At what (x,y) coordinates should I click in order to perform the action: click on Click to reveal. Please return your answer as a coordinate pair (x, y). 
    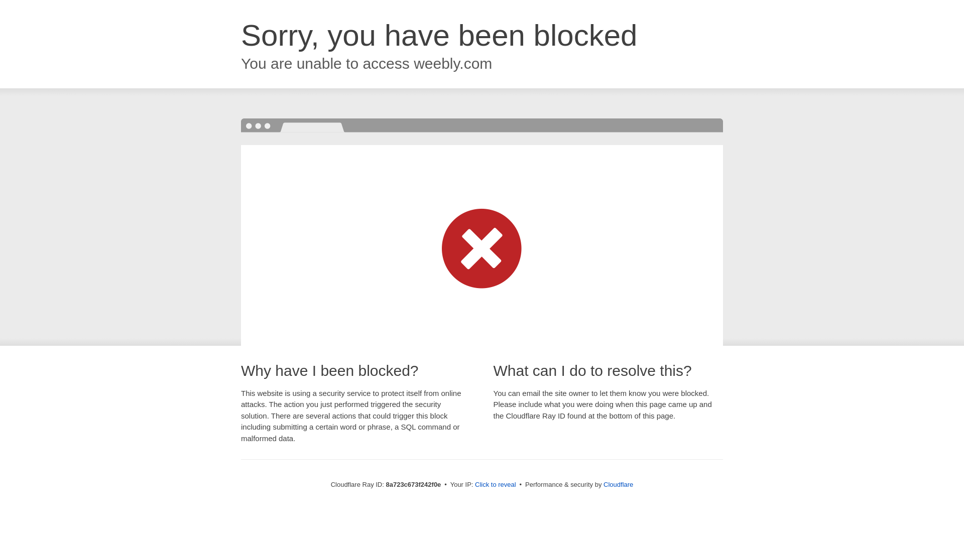
    Looking at the image, I should click on (495, 485).